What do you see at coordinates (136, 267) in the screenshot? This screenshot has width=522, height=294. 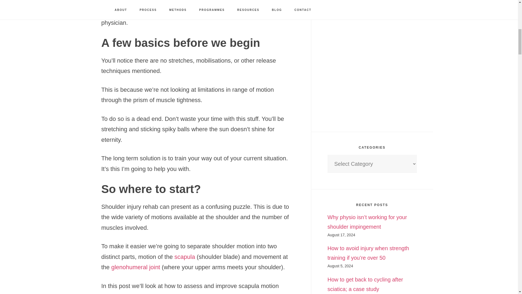 I see `glenohumeral joint` at bounding box center [136, 267].